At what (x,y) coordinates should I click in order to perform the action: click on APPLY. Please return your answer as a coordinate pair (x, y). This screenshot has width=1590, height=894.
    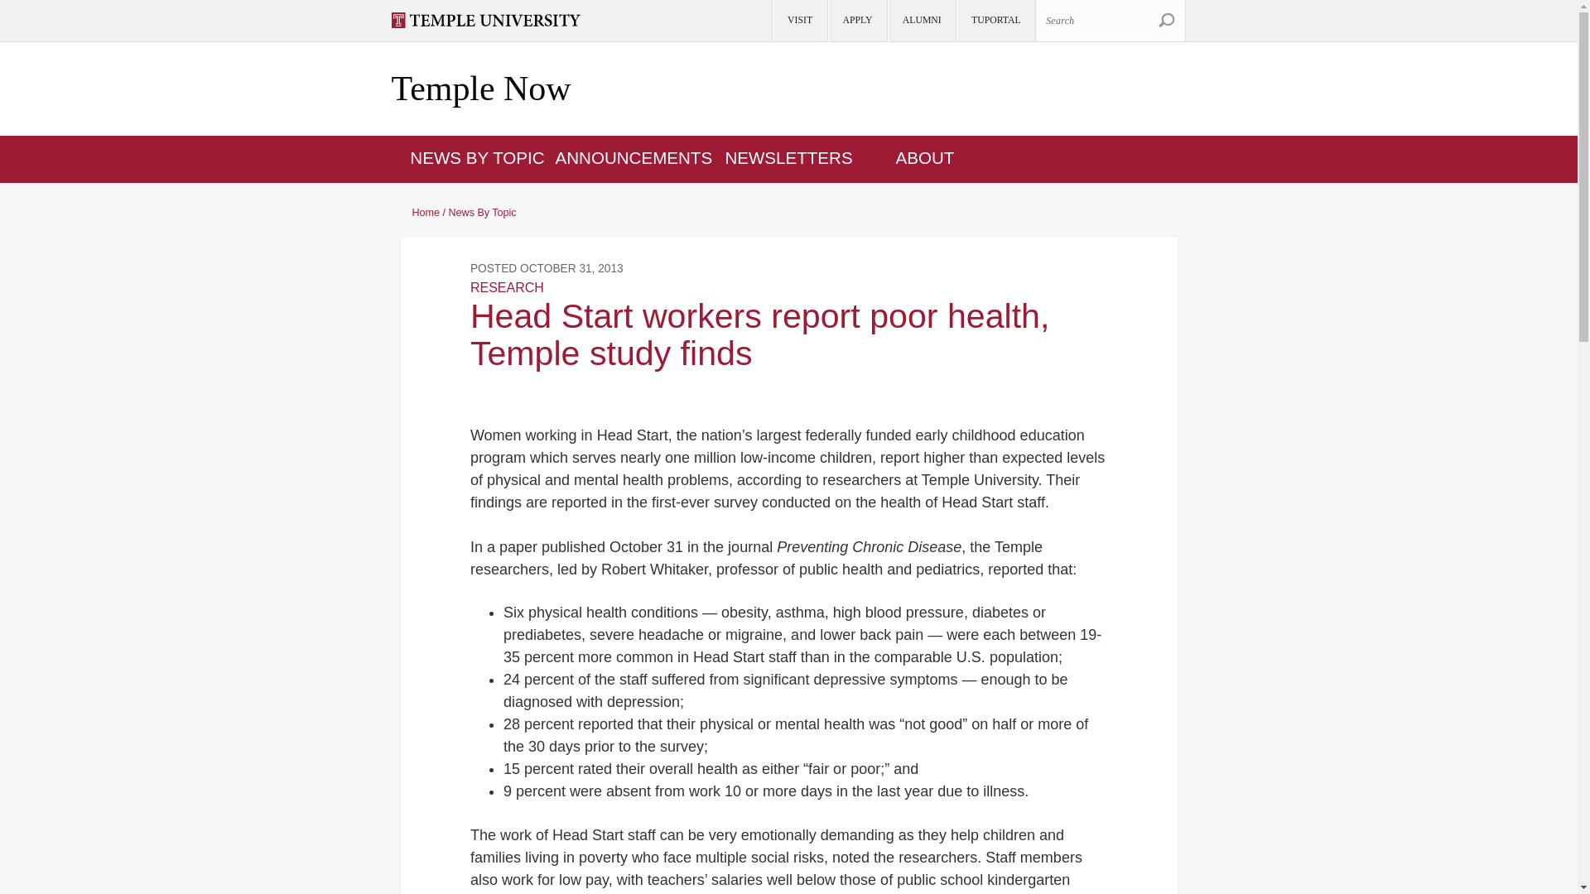
    Looking at the image, I should click on (856, 21).